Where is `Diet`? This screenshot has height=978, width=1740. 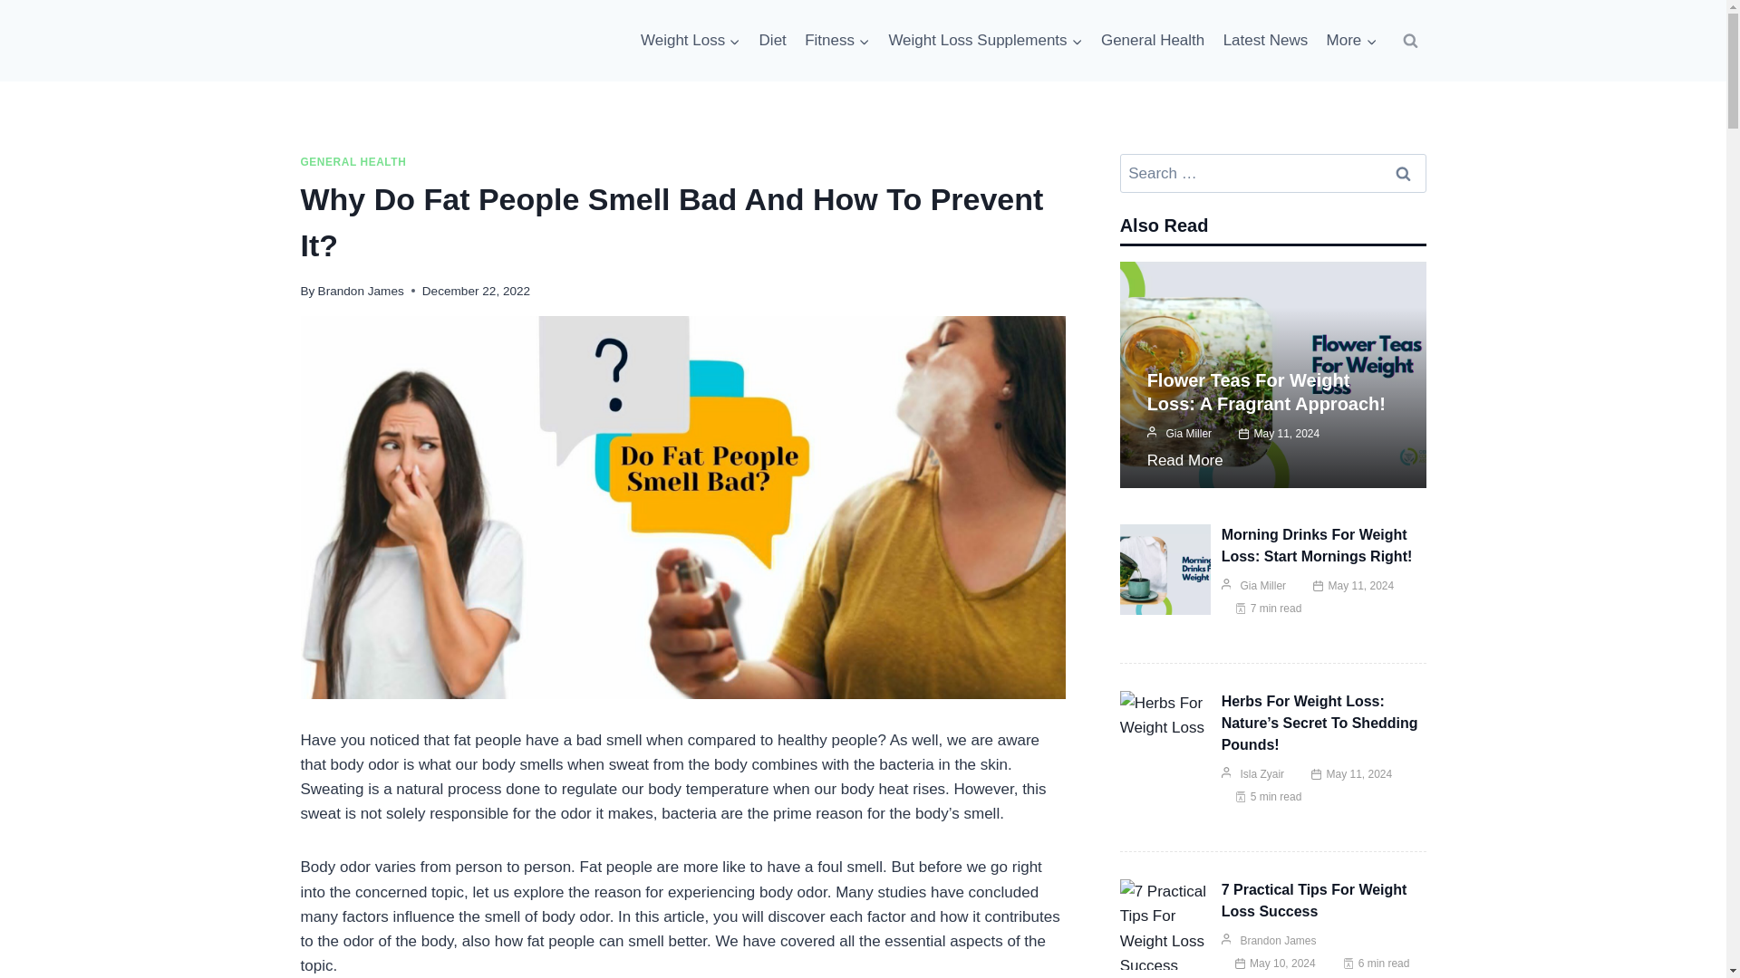
Diet is located at coordinates (772, 40).